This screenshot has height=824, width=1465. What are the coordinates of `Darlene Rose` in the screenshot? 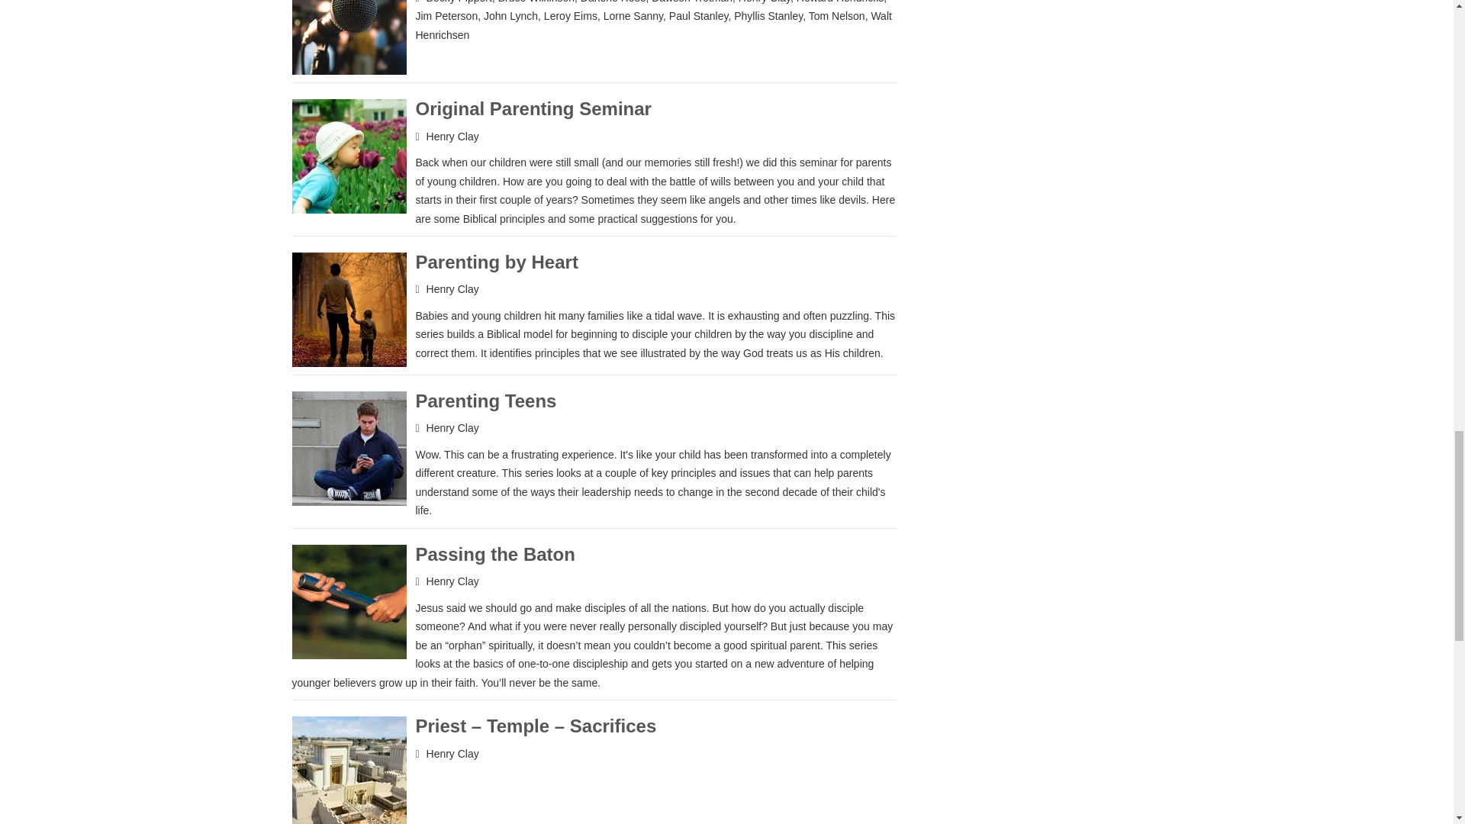 It's located at (613, 2).